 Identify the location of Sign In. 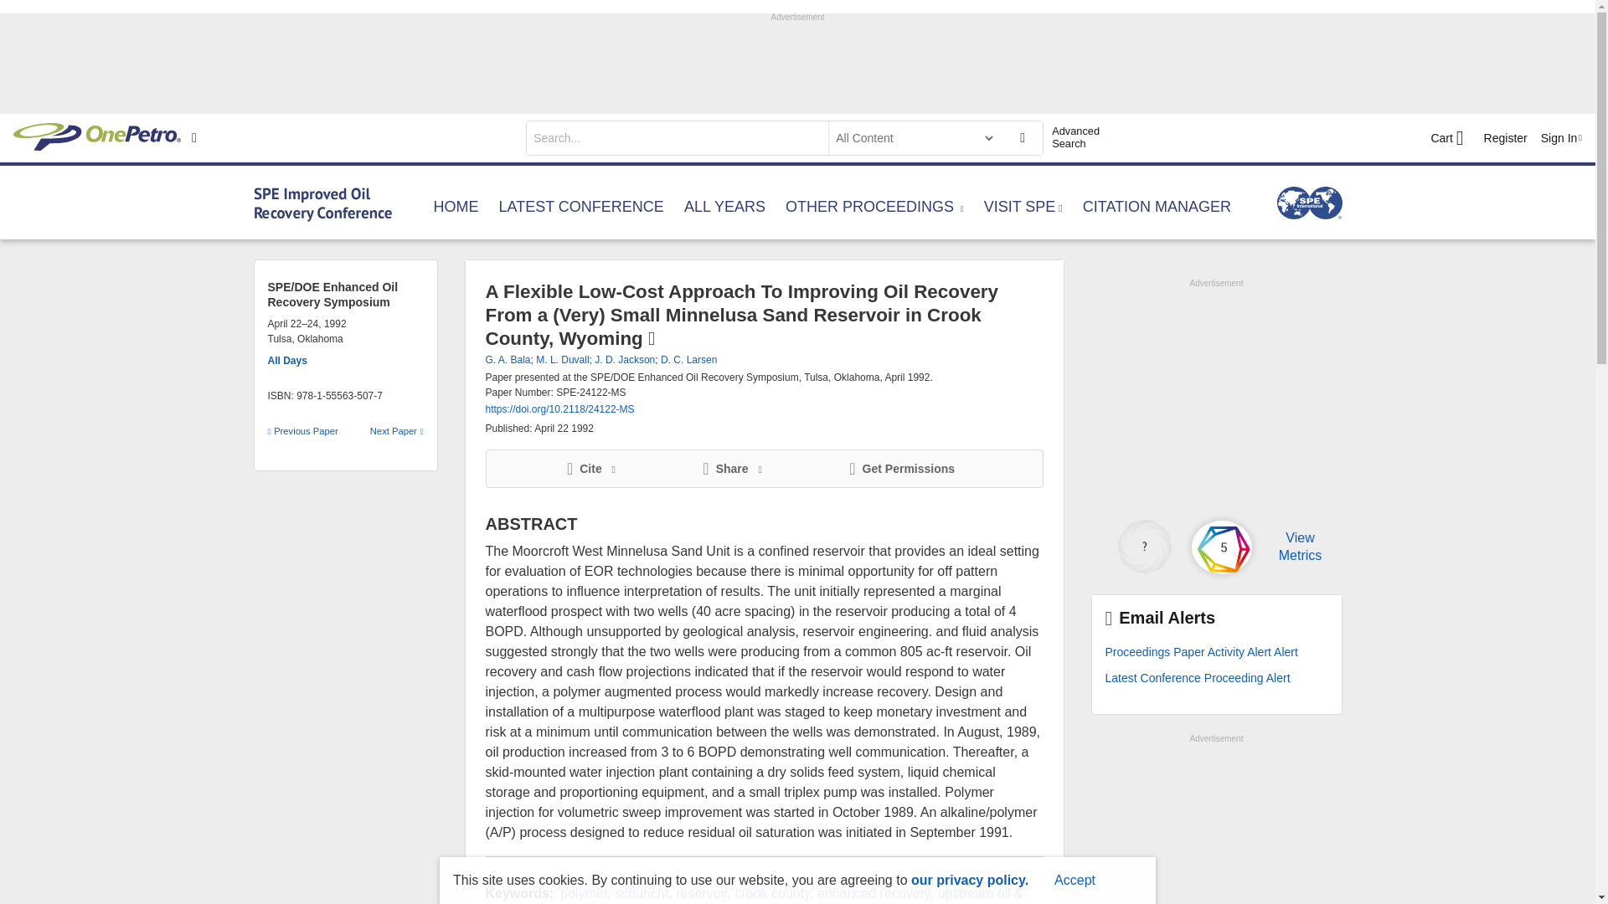
(1561, 137).